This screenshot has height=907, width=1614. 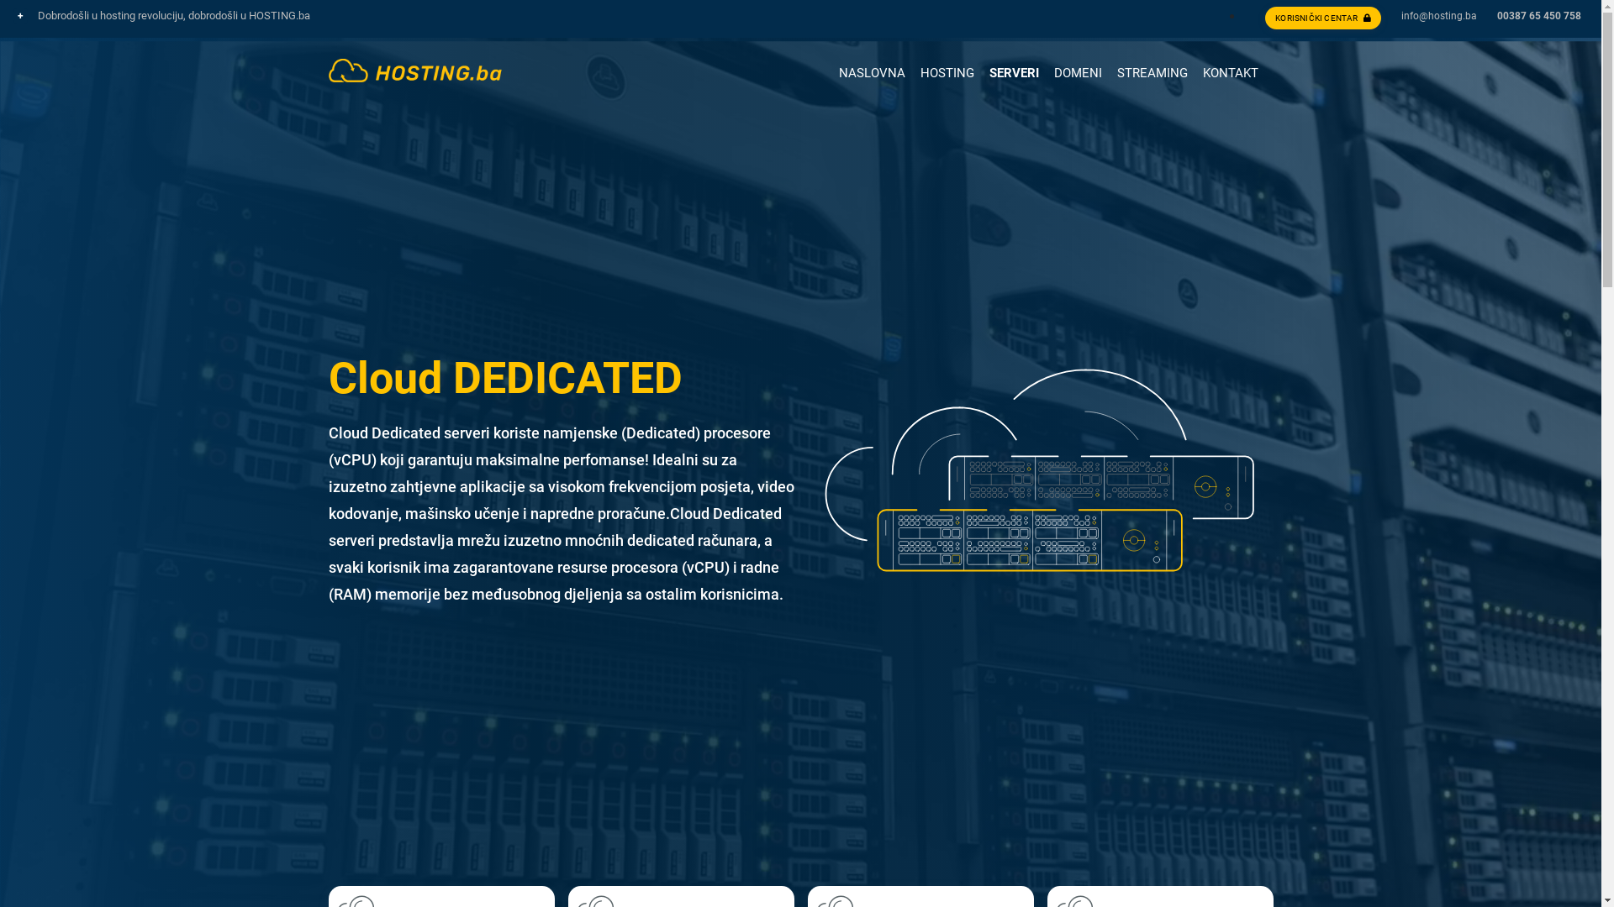 I want to click on STREAMING, so click(x=1152, y=76).